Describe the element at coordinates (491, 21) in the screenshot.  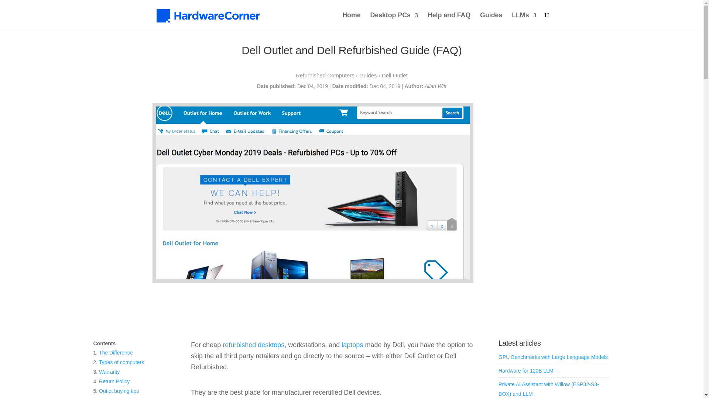
I see `Guides` at that location.